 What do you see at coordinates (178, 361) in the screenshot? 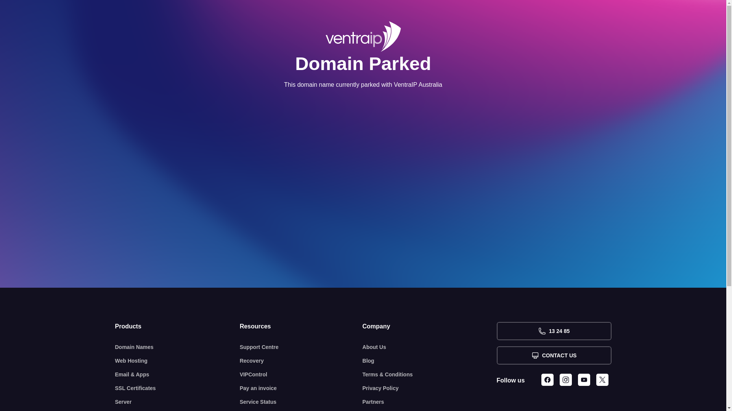
I see `Web Hosting` at bounding box center [178, 361].